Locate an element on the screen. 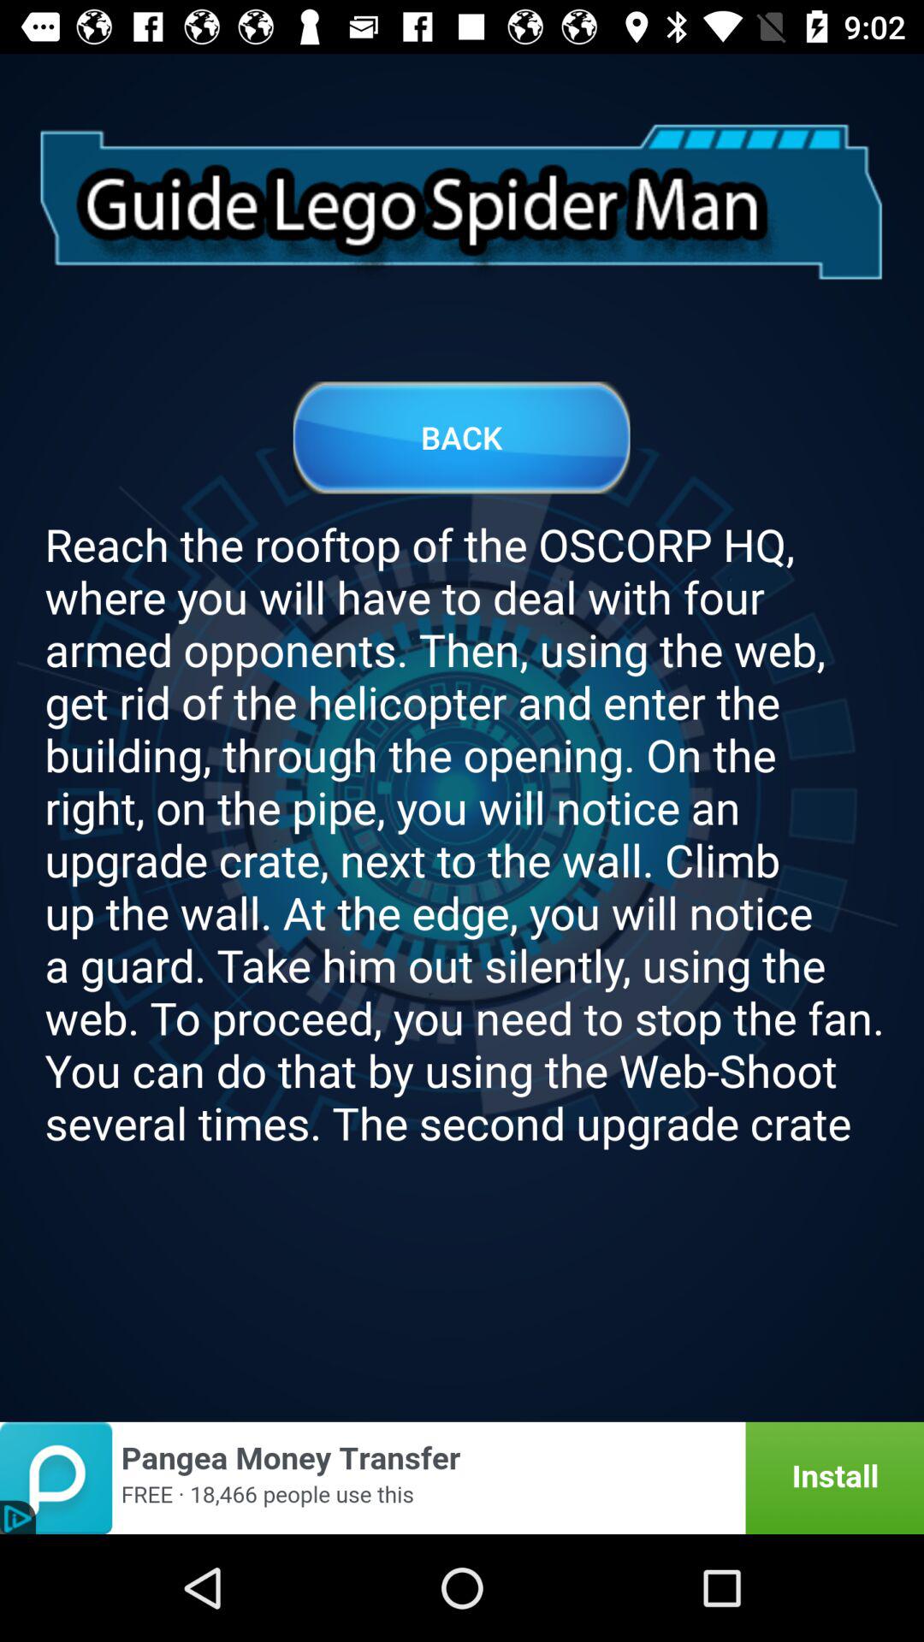  open advertisement is located at coordinates (462, 1478).